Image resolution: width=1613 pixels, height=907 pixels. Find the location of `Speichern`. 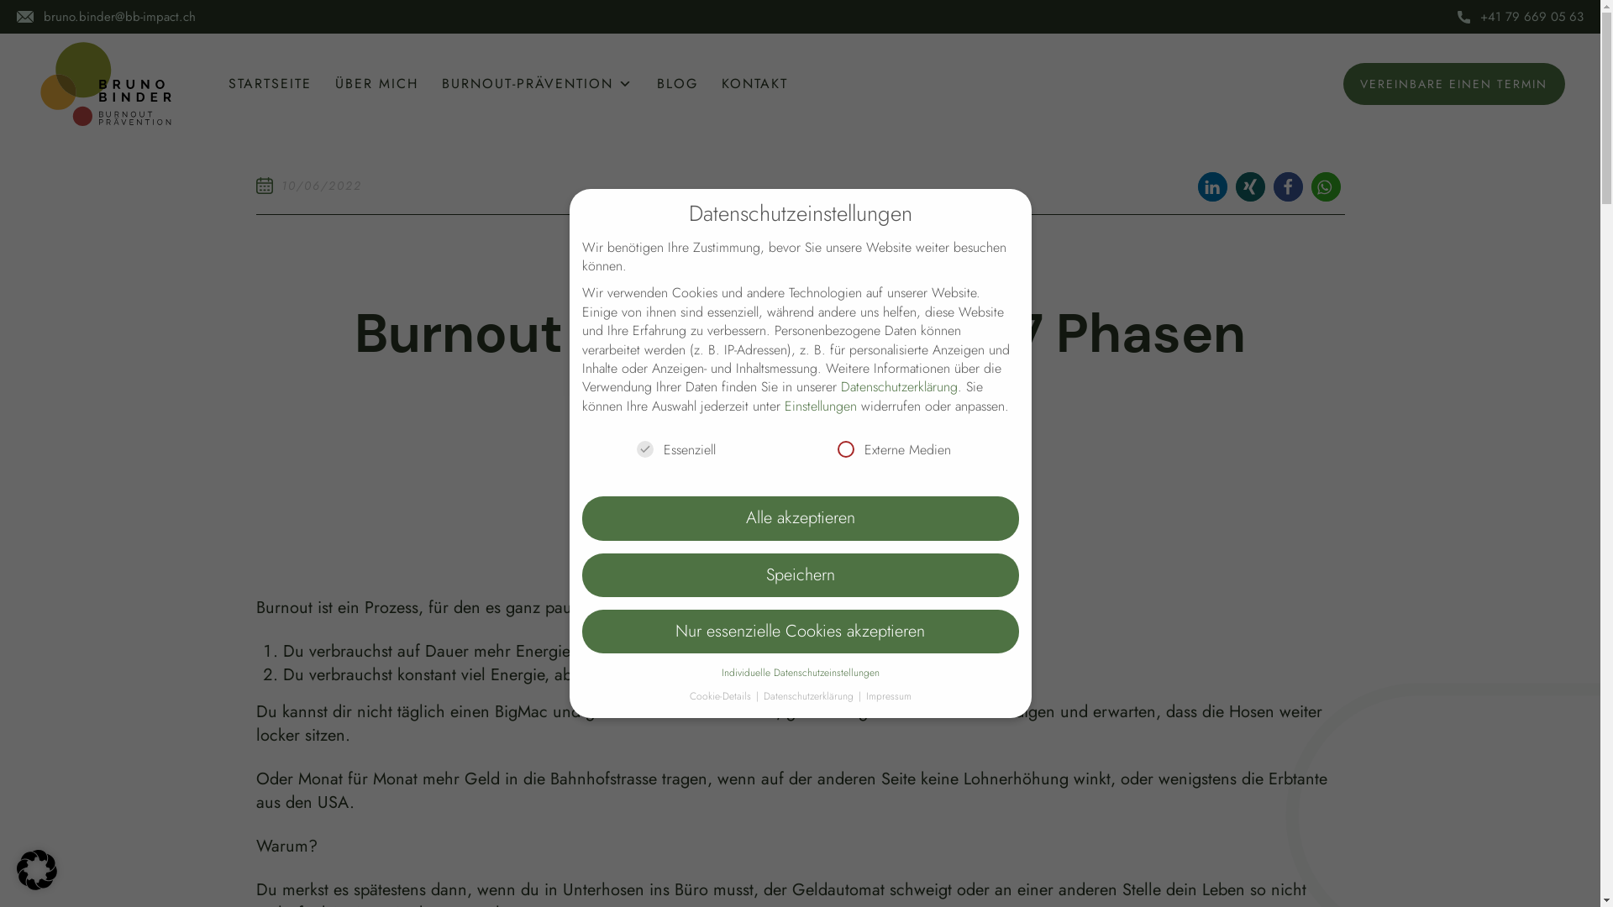

Speichern is located at coordinates (800, 575).